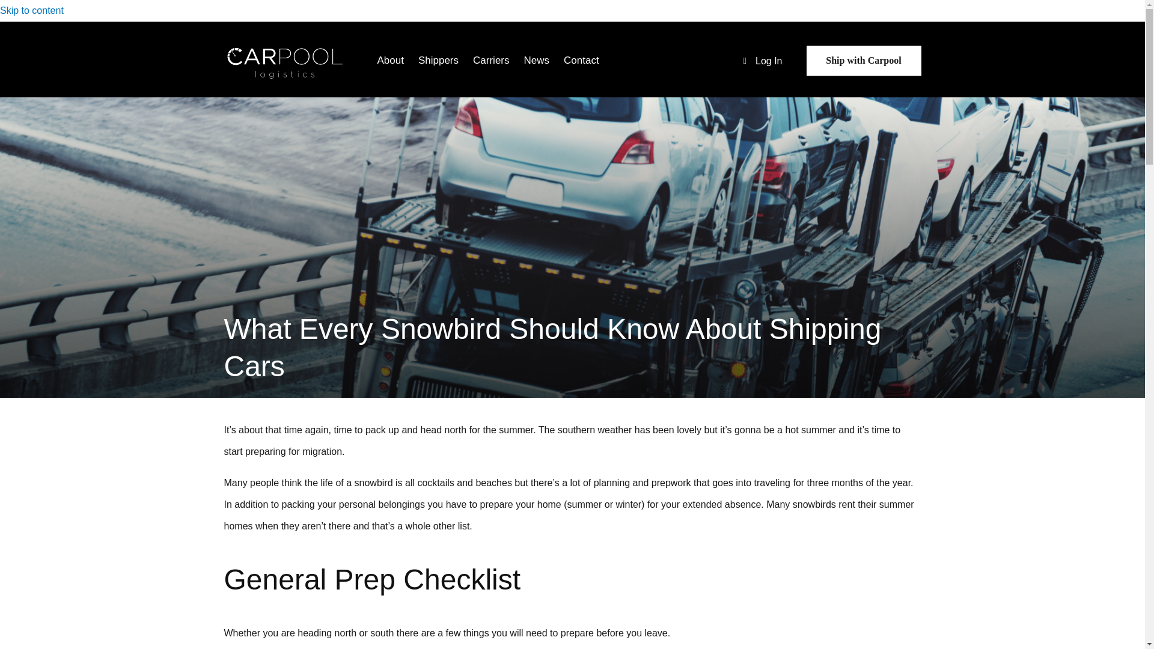 The image size is (1154, 649). Describe the element at coordinates (864, 60) in the screenshot. I see `Ship with Carpool` at that location.